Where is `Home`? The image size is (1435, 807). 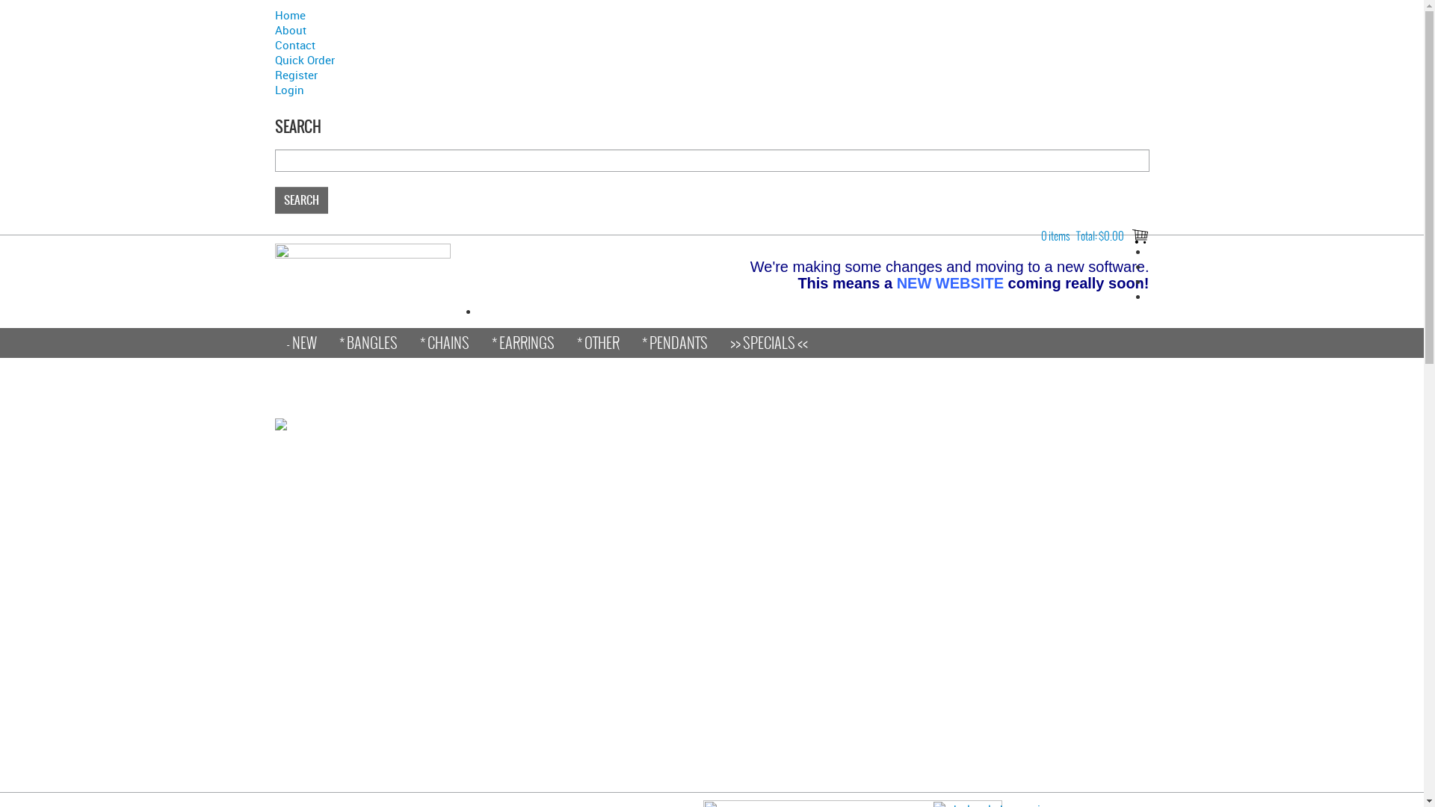 Home is located at coordinates (712, 15).